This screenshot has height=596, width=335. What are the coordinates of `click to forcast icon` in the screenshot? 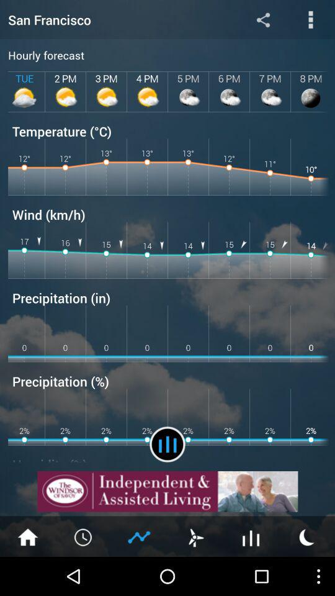 It's located at (167, 445).